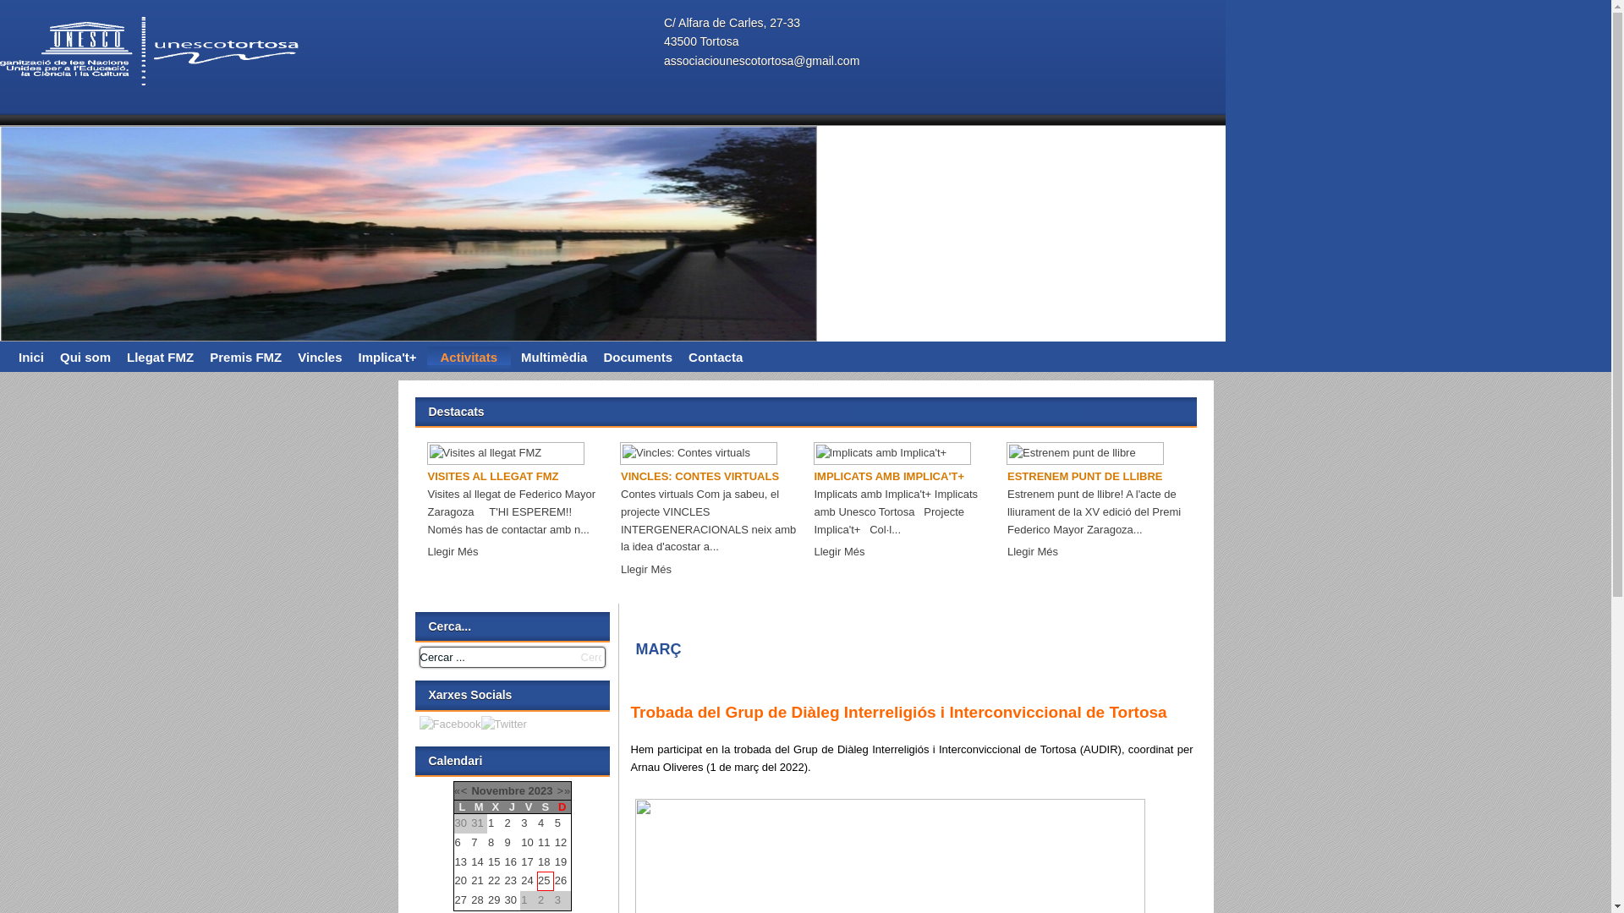 The height and width of the screenshot is (913, 1624). What do you see at coordinates (494, 477) in the screenshot?
I see `VISITES AL LLEGAT FMZ` at bounding box center [494, 477].